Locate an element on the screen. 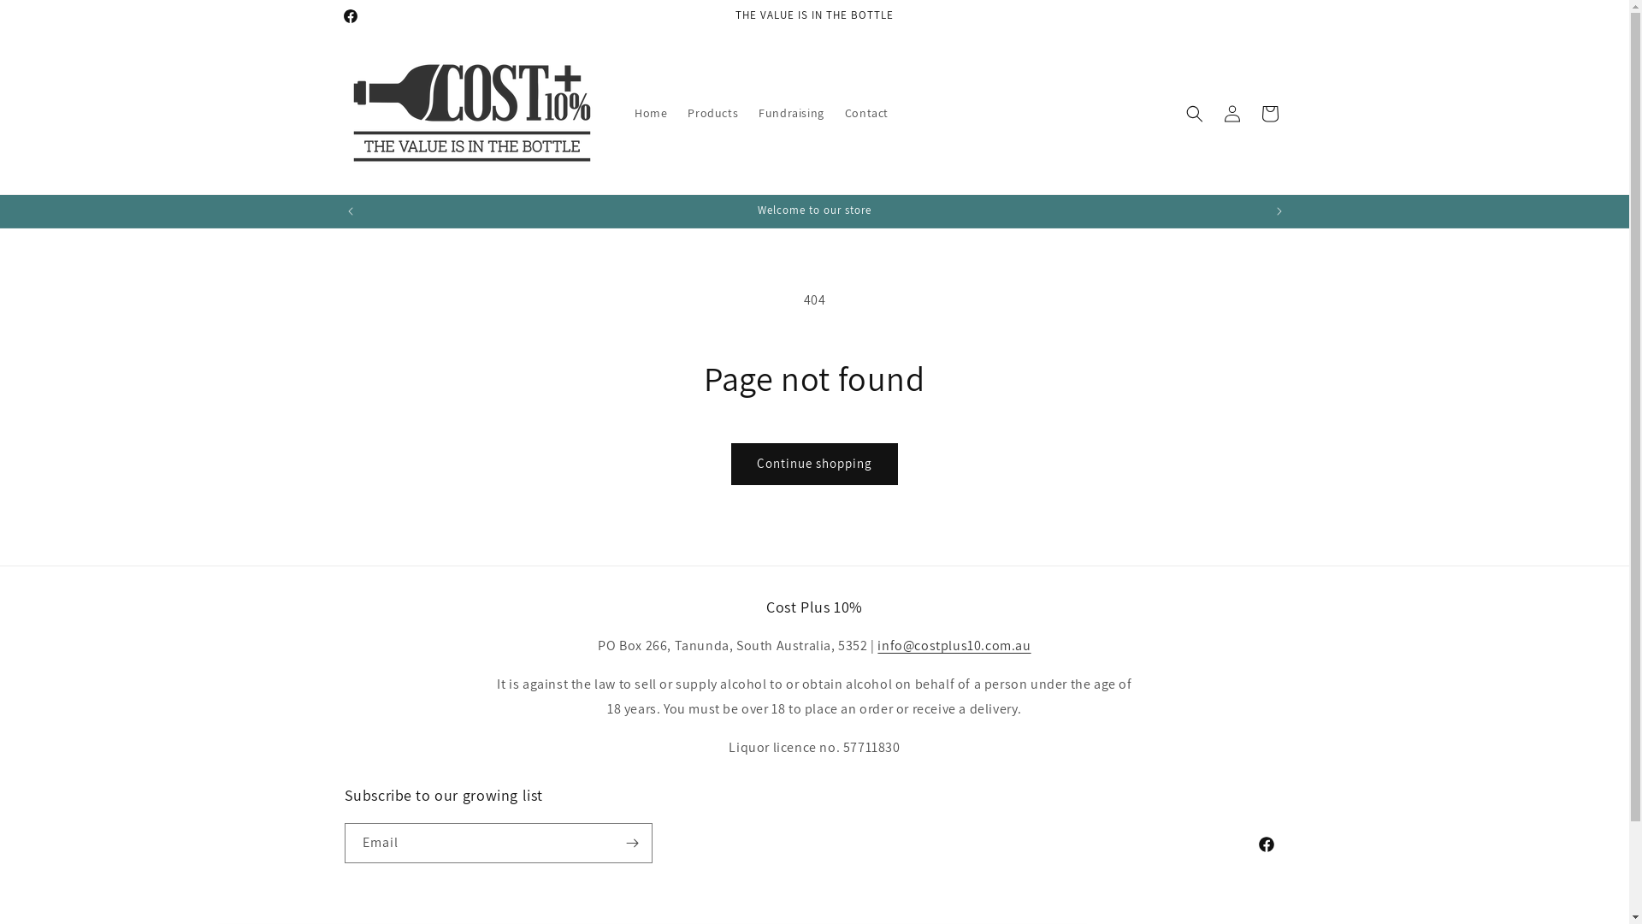 This screenshot has width=1642, height=924. Log in is located at coordinates (1231, 113).